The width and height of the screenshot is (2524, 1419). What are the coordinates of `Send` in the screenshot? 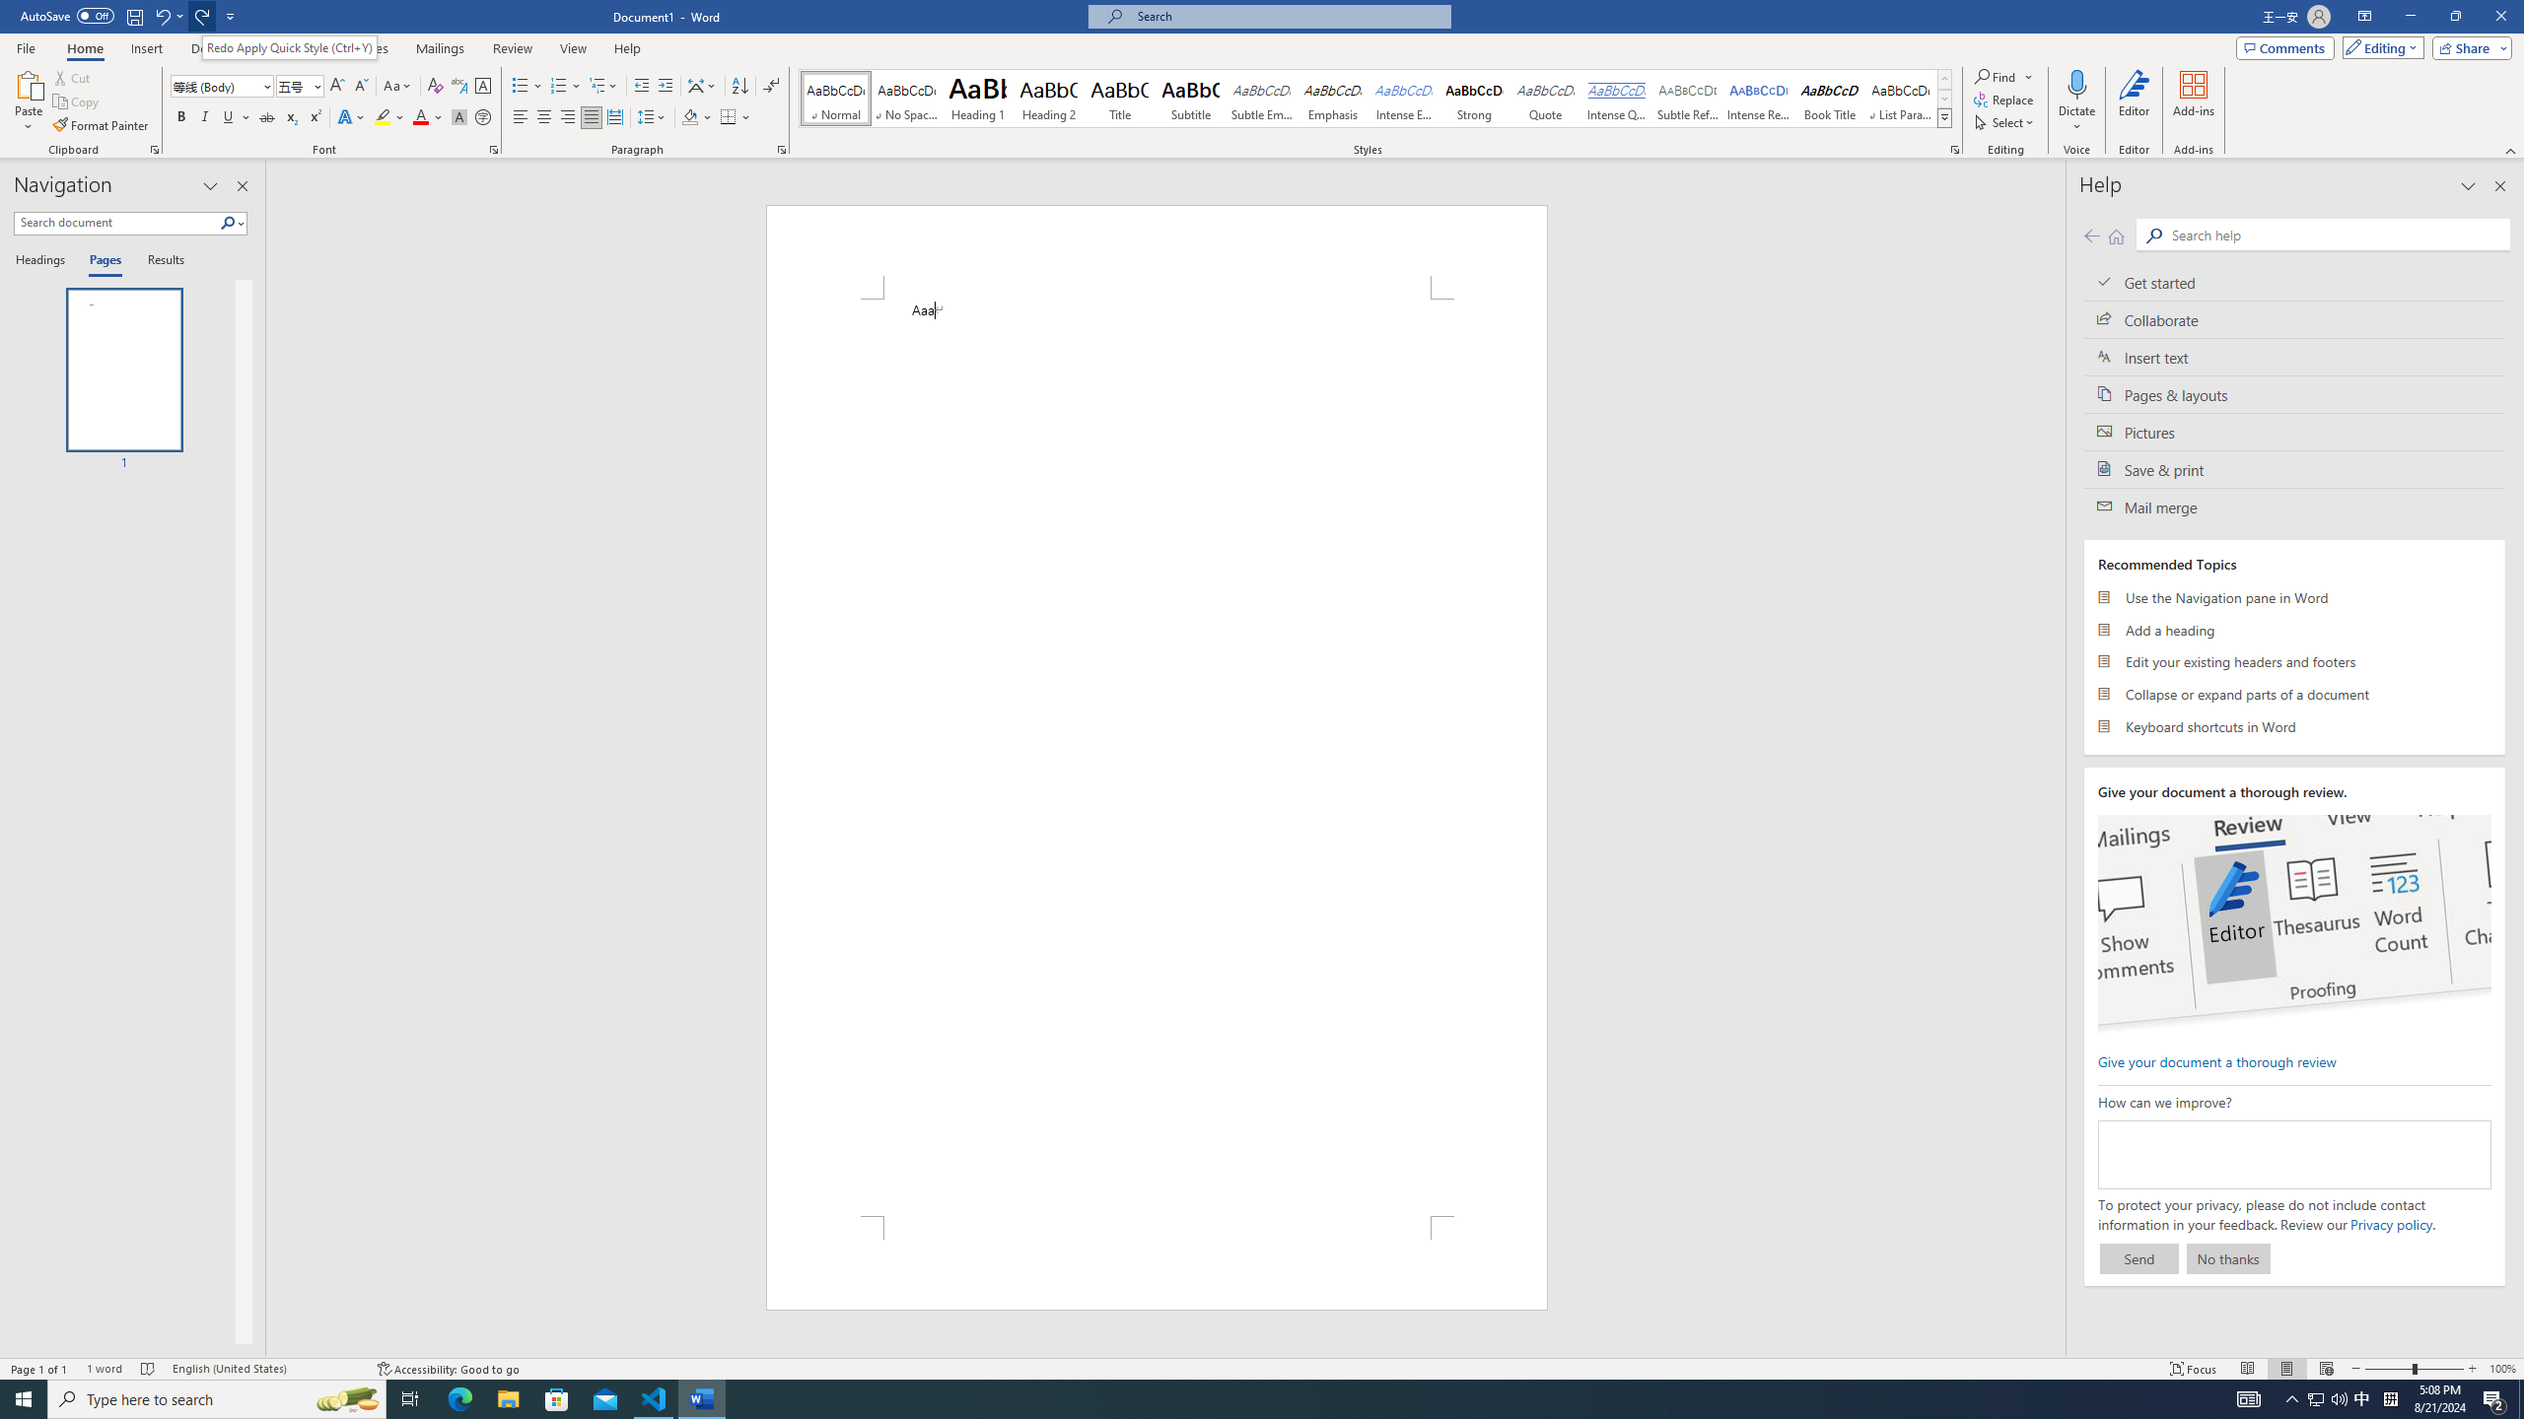 It's located at (2138, 1258).